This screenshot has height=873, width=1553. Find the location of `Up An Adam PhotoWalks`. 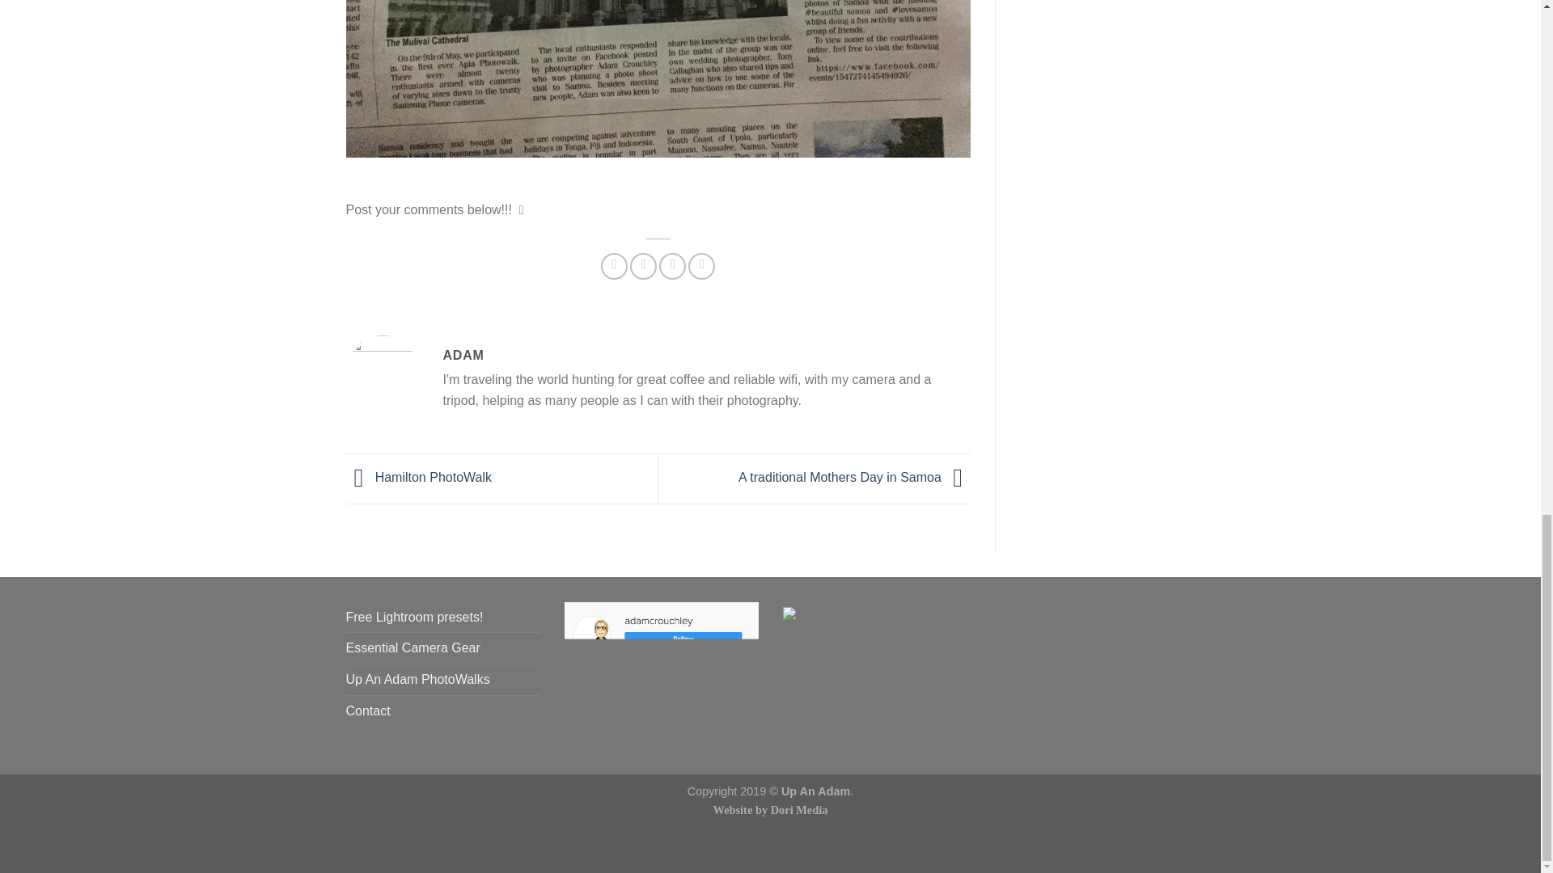

Up An Adam PhotoWalks is located at coordinates (418, 679).